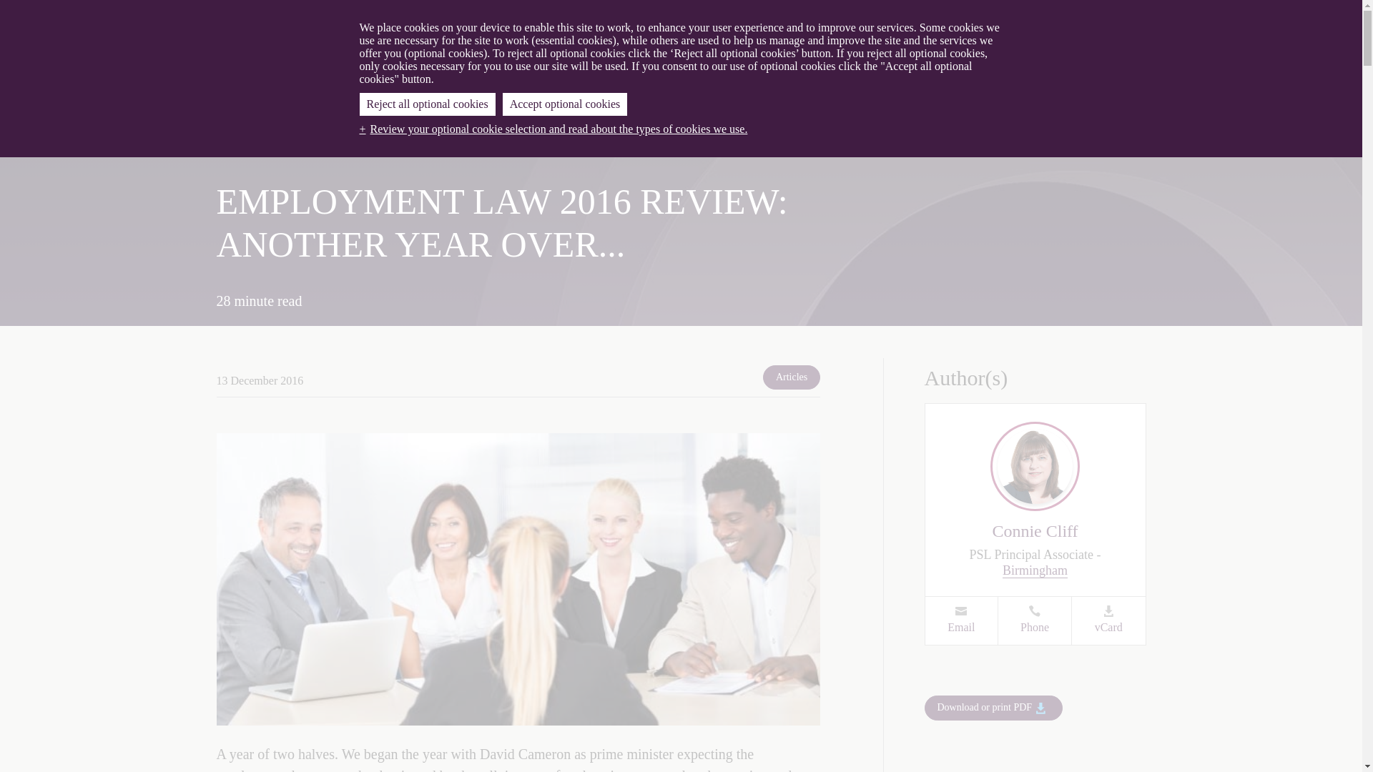  Describe the element at coordinates (1043, 17) in the screenshot. I see `News` at that location.